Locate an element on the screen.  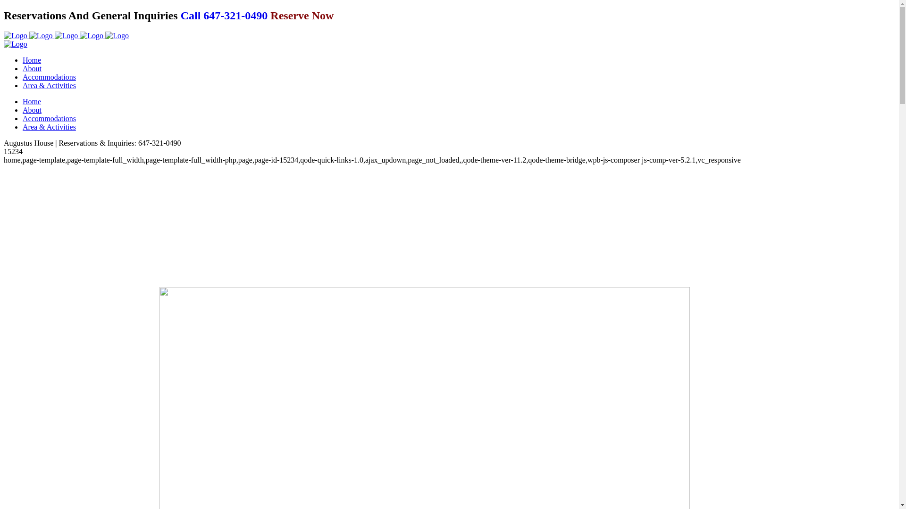
Reserve Now is located at coordinates (302, 16).